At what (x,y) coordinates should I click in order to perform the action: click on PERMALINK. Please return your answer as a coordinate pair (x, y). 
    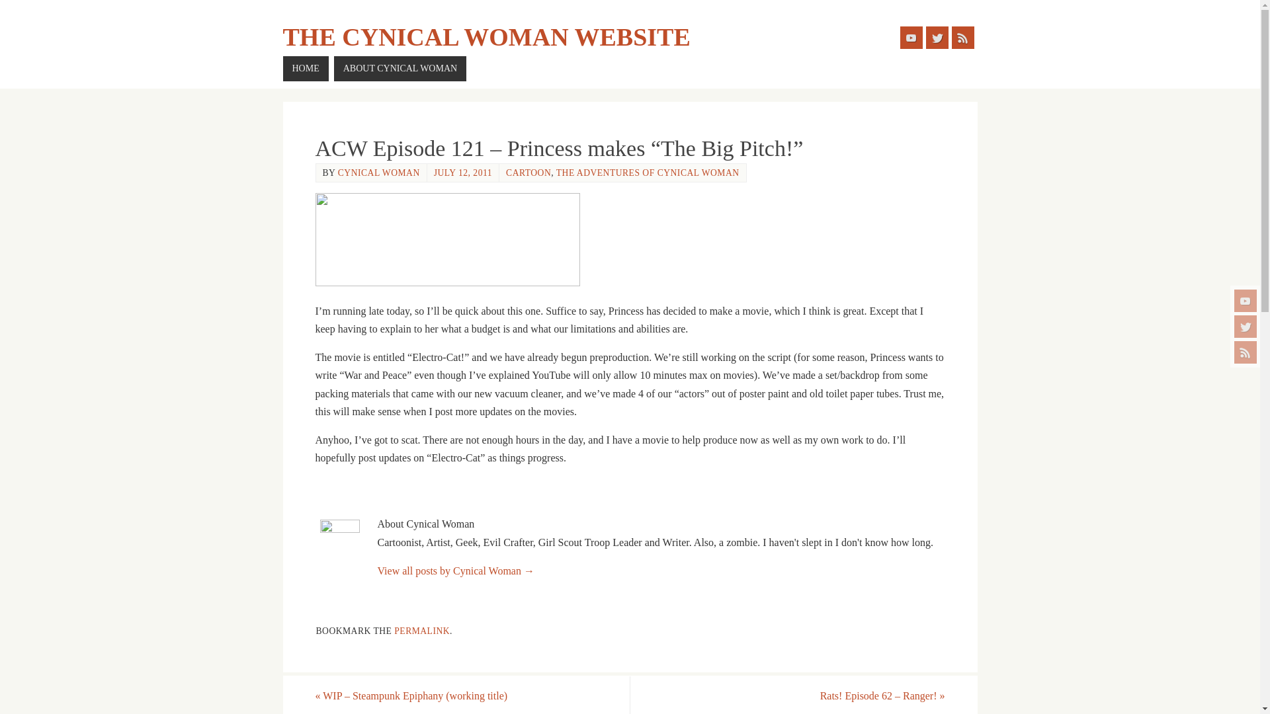
    Looking at the image, I should click on (421, 631).